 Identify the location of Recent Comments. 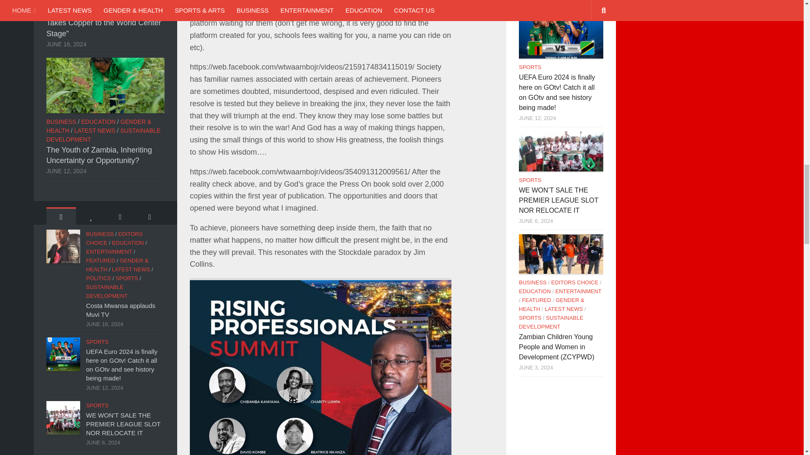
(120, 216).